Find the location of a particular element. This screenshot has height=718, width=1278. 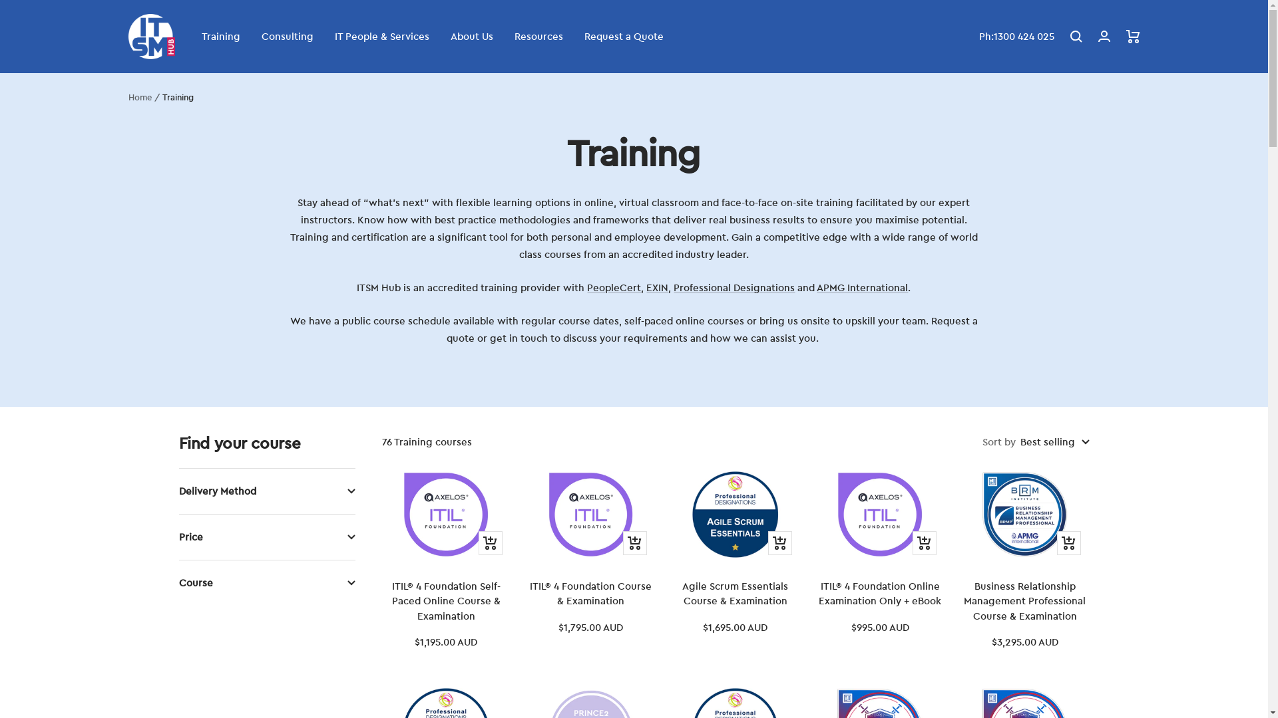

PeopleCert is located at coordinates (614, 287).